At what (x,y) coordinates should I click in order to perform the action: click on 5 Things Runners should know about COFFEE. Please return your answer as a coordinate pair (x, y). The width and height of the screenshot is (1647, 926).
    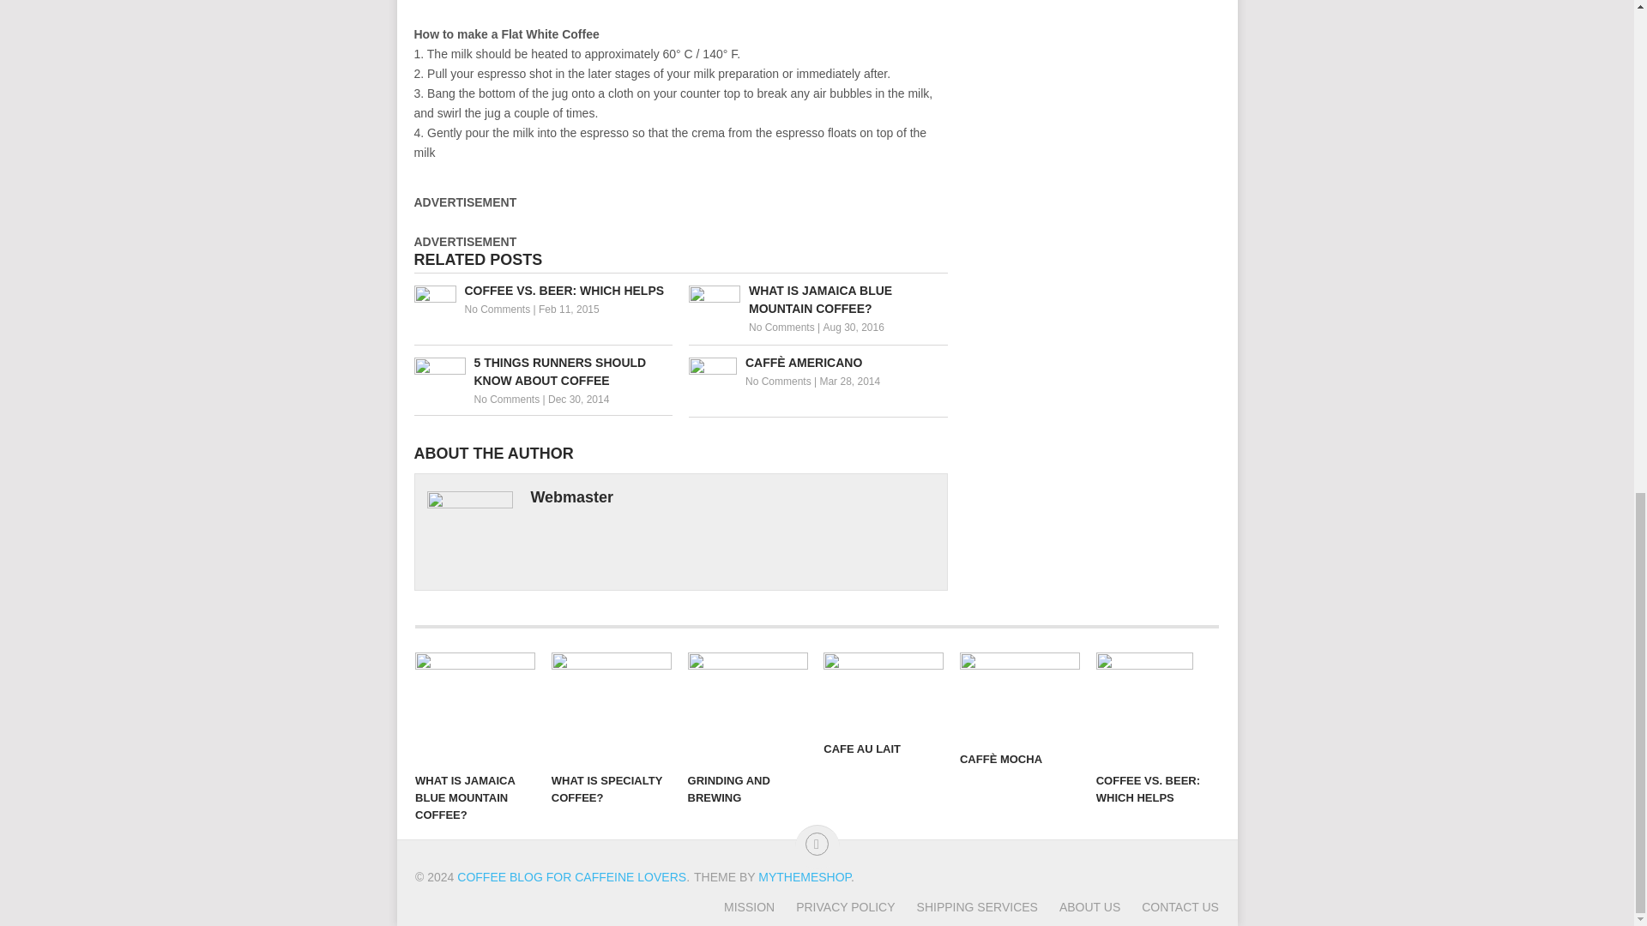
    Looking at the image, I should click on (542, 371).